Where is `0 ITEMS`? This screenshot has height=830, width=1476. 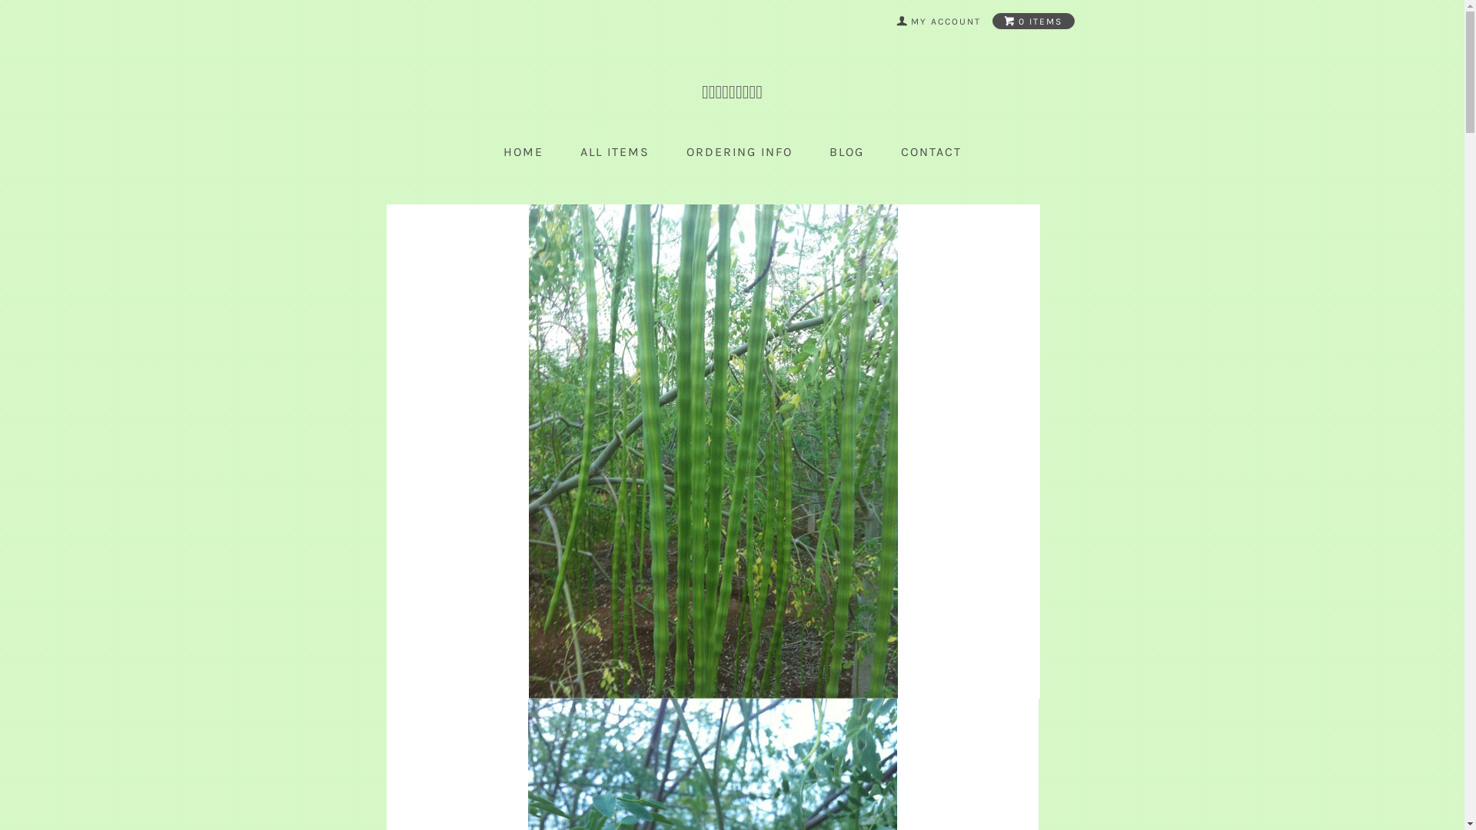
0 ITEMS is located at coordinates (1033, 22).